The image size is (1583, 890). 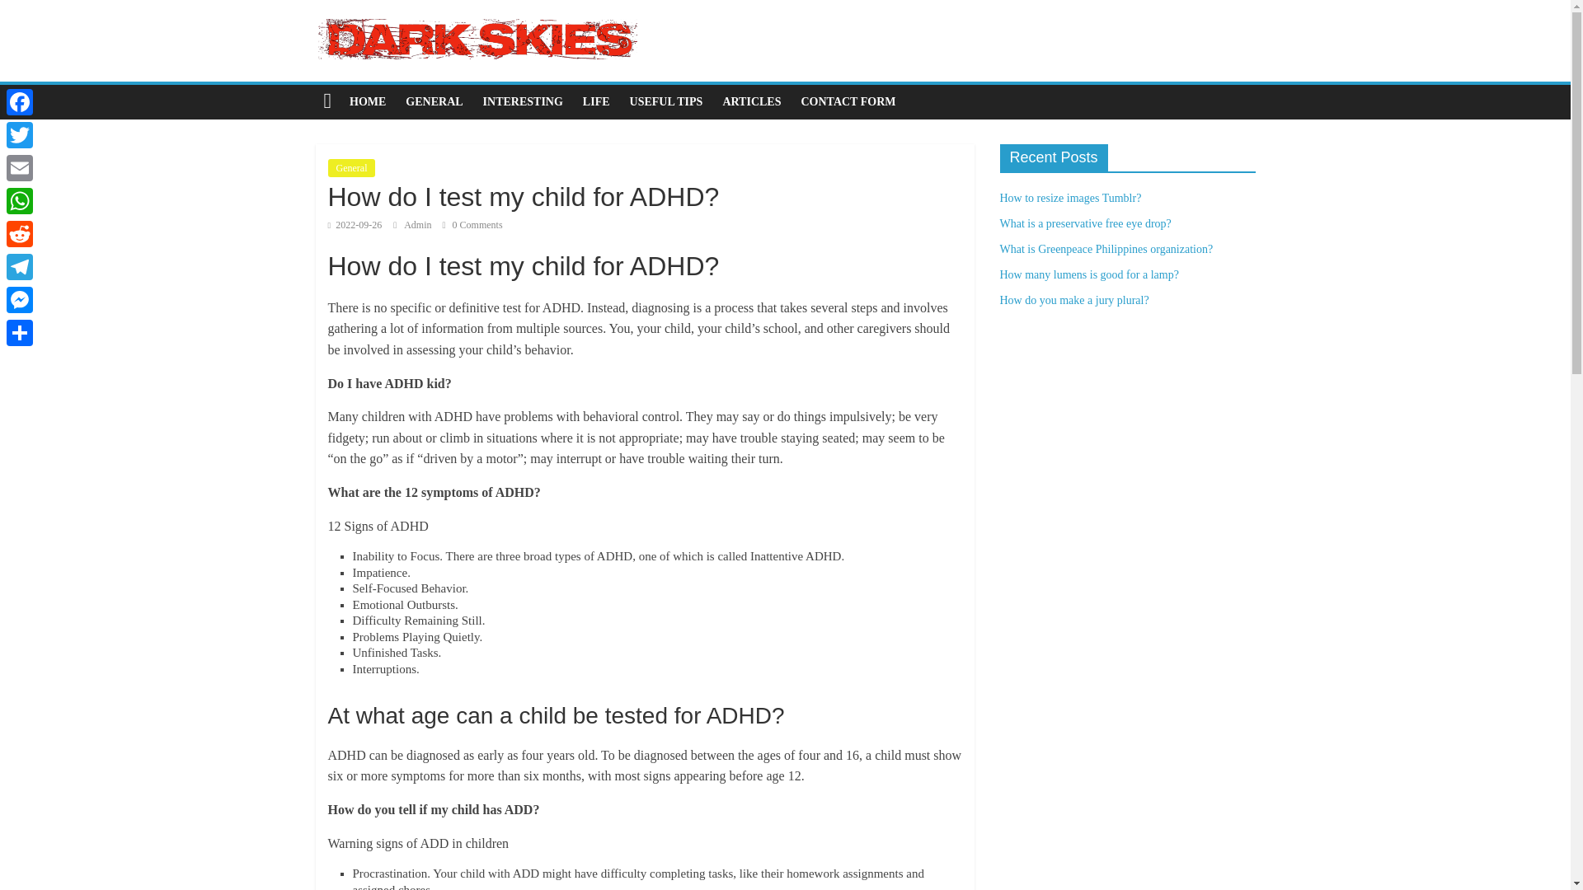 I want to click on What is Greenpeace Philippines organization?, so click(x=1105, y=249).